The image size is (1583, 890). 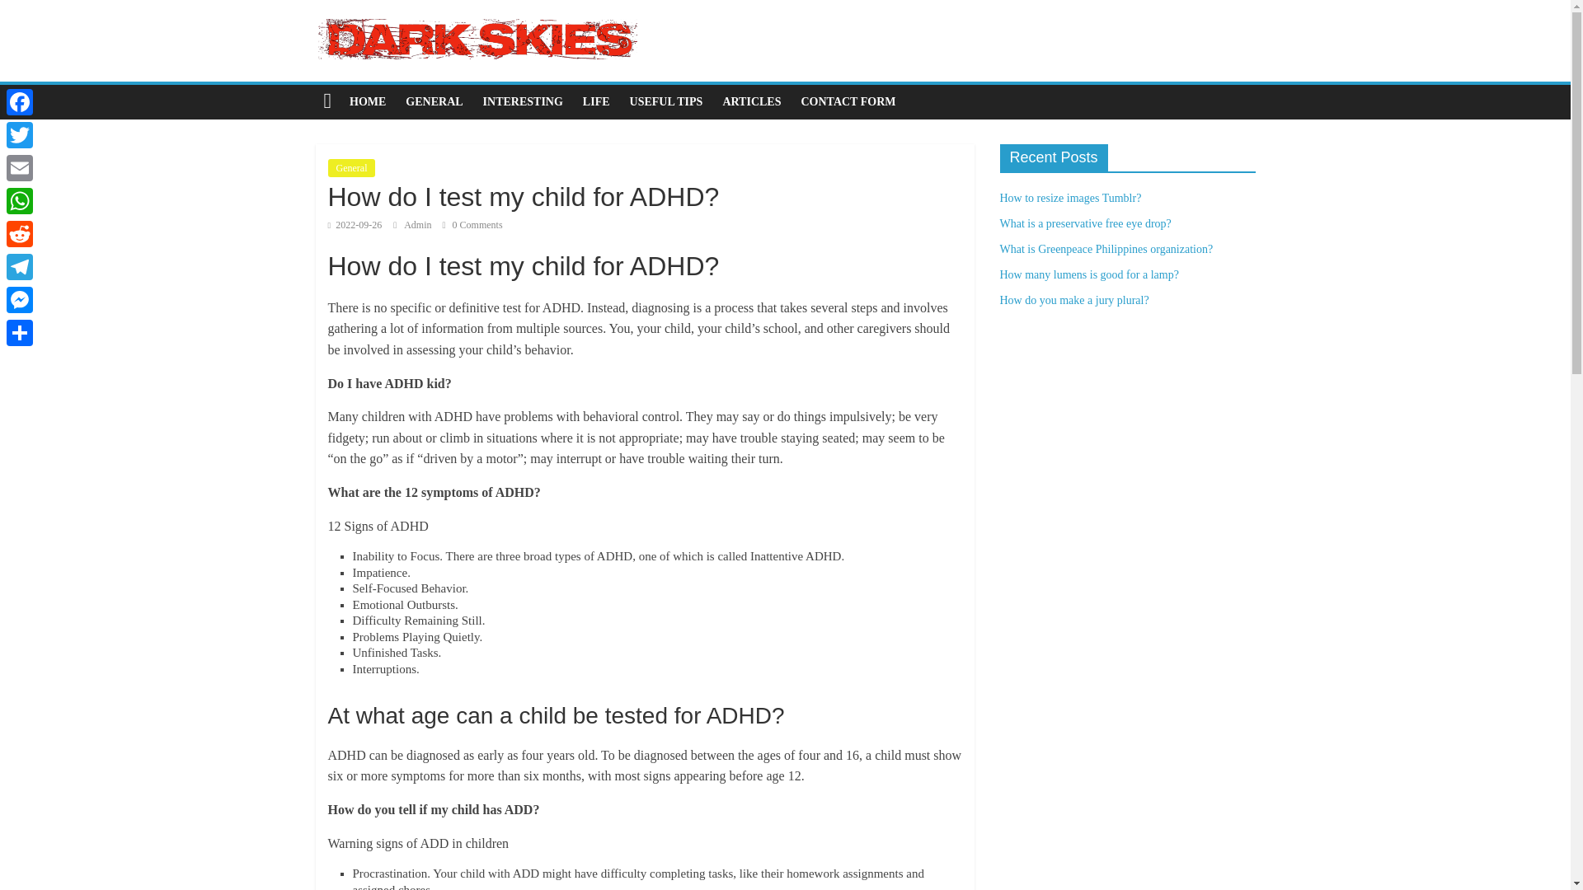 I want to click on What is Greenpeace Philippines organization?, so click(x=1105, y=249).